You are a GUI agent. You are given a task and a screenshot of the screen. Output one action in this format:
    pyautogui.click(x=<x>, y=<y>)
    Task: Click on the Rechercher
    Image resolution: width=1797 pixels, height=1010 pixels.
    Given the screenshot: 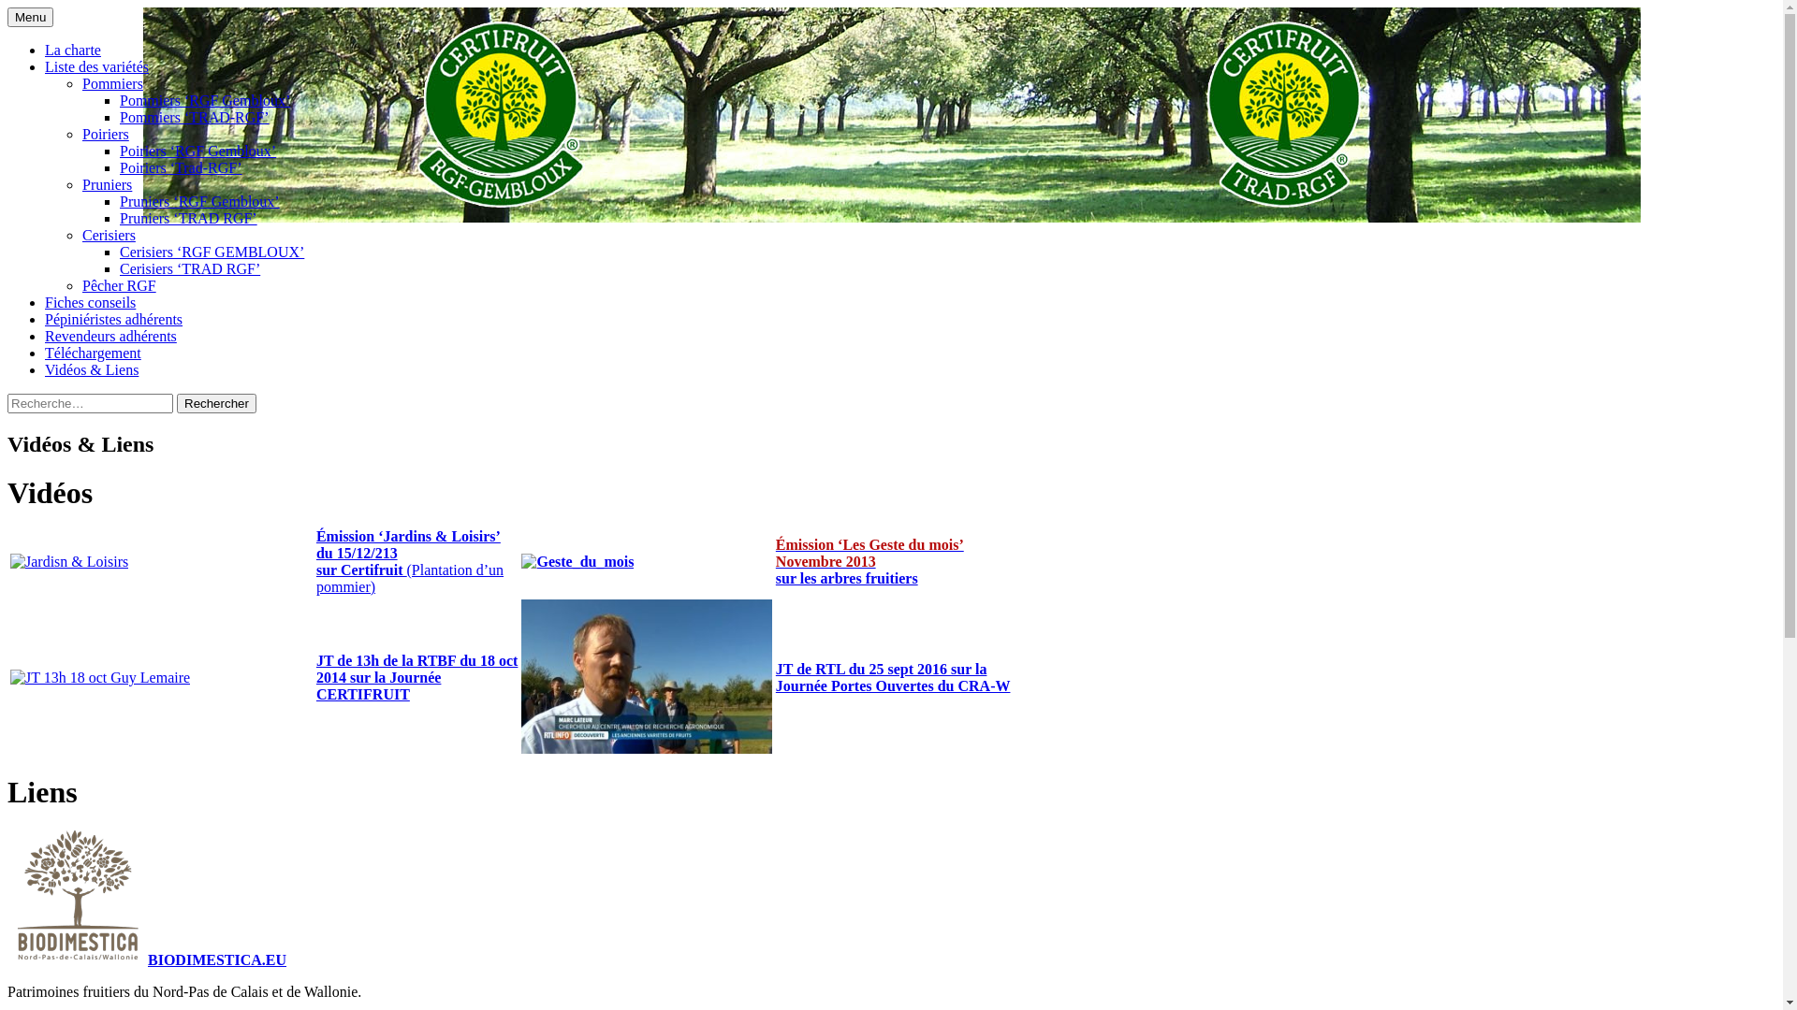 What is the action you would take?
    pyautogui.click(x=217, y=404)
    